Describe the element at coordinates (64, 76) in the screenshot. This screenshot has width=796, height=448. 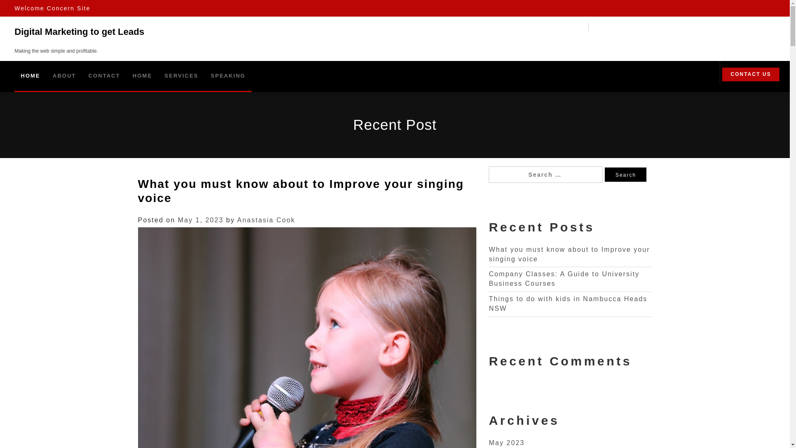
I see `ABOUT` at that location.